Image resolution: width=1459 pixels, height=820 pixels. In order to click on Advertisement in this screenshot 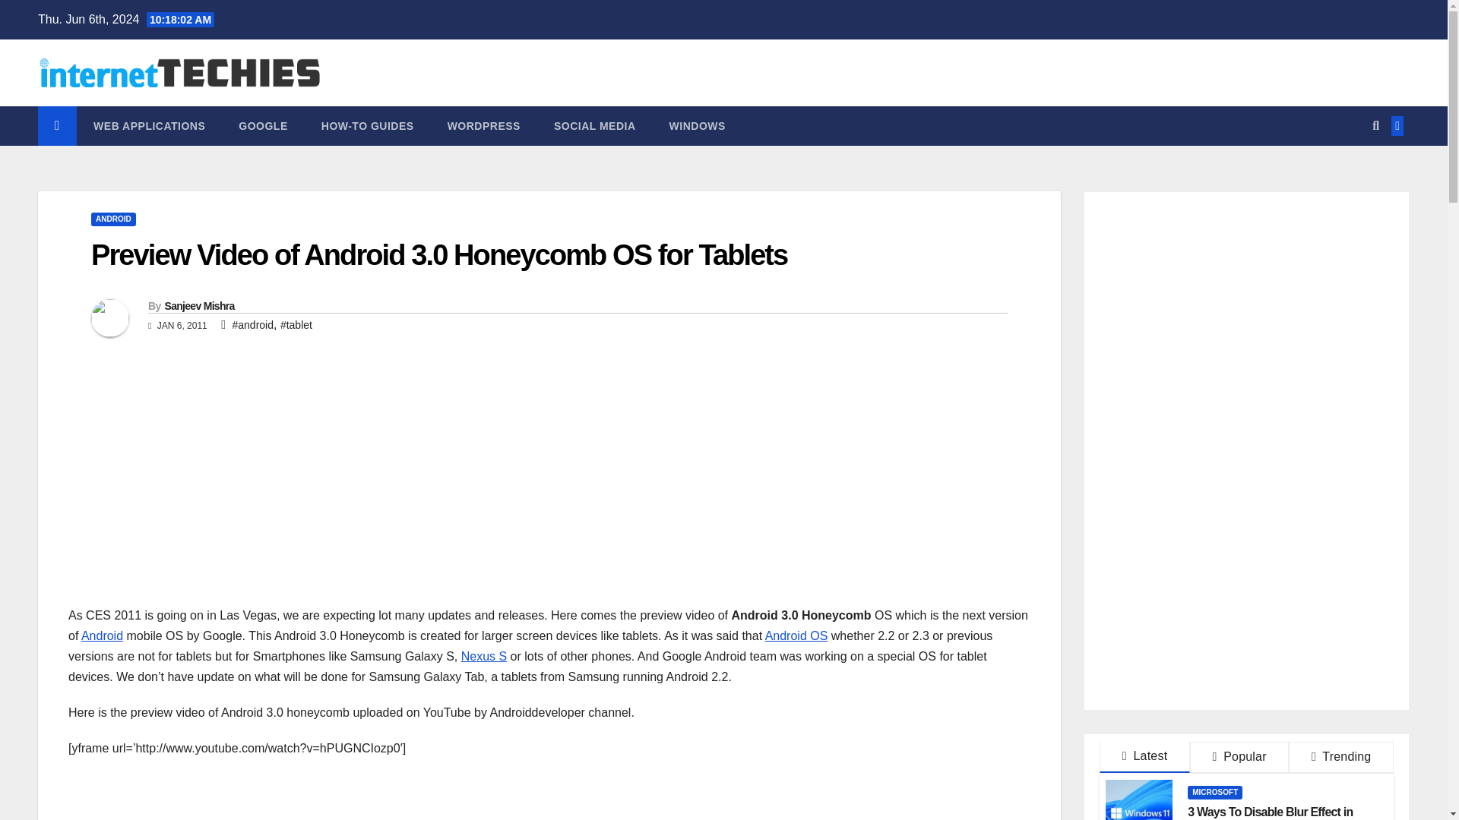, I will do `click(1246, 576)`.